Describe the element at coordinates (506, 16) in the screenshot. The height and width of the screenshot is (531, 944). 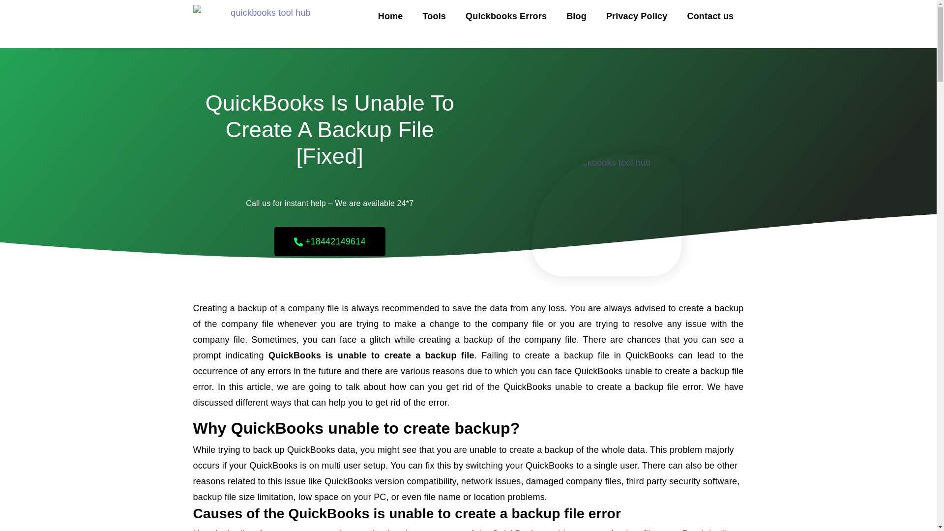
I see `Quickbooks Errors` at that location.